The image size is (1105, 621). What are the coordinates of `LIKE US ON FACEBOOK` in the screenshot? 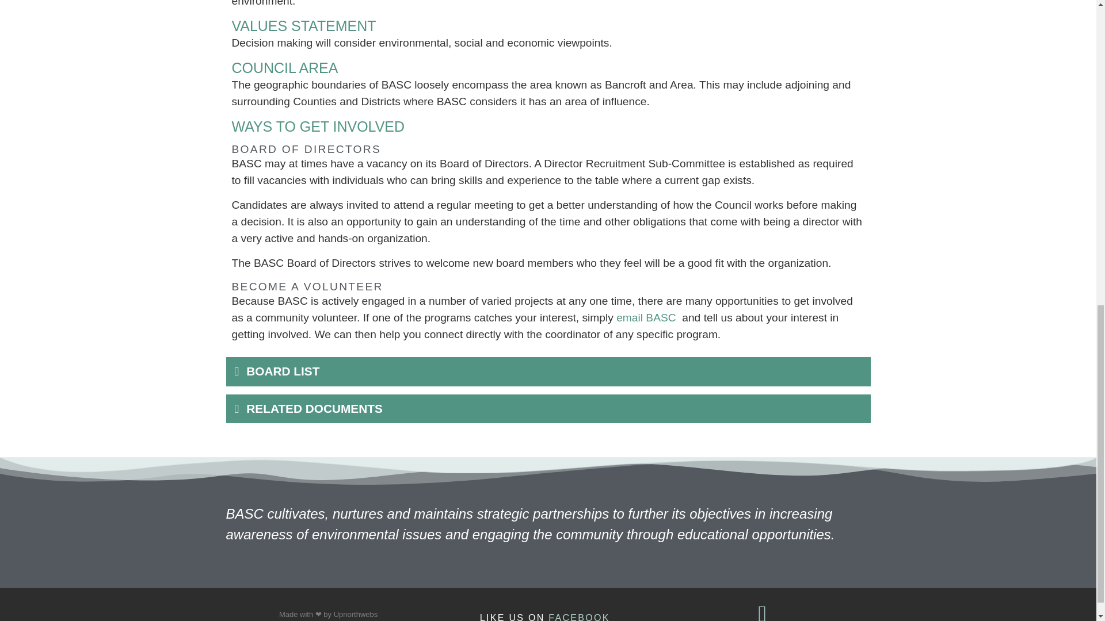 It's located at (545, 616).